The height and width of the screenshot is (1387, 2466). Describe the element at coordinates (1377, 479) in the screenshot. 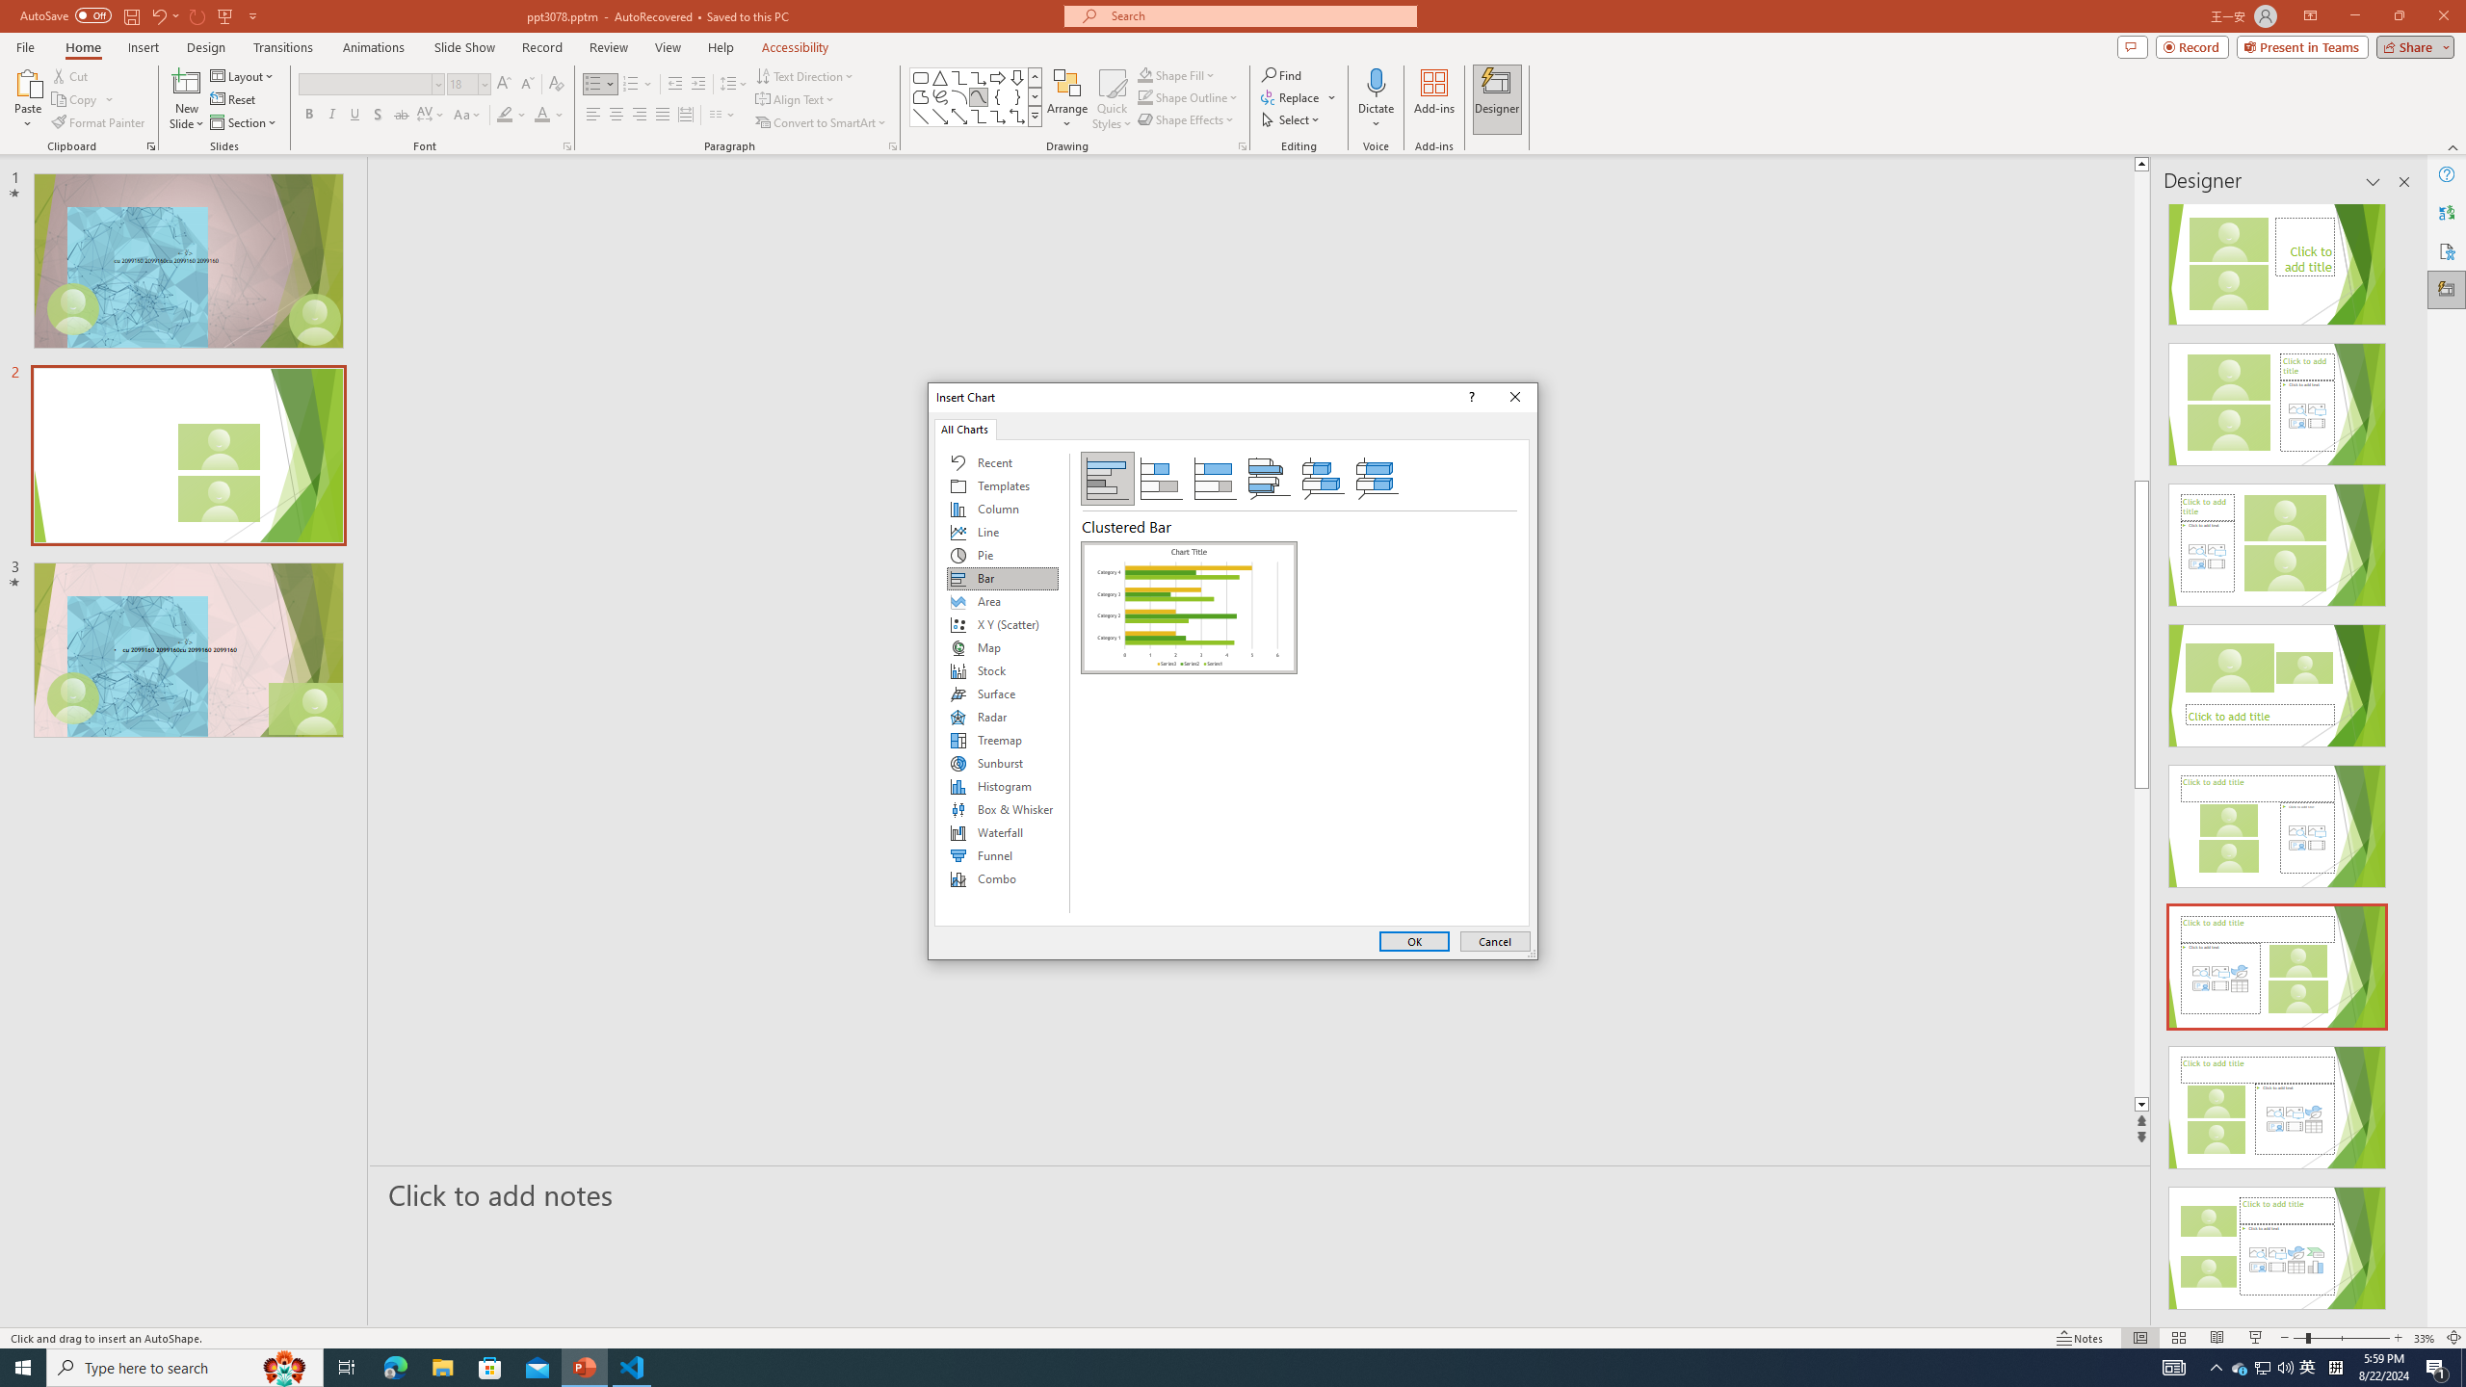

I see `3-D 100% Stacked Bar` at that location.